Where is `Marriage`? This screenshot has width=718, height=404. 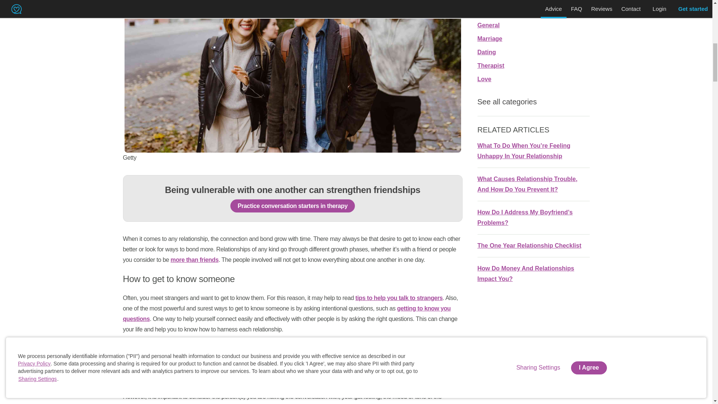 Marriage is located at coordinates (490, 39).